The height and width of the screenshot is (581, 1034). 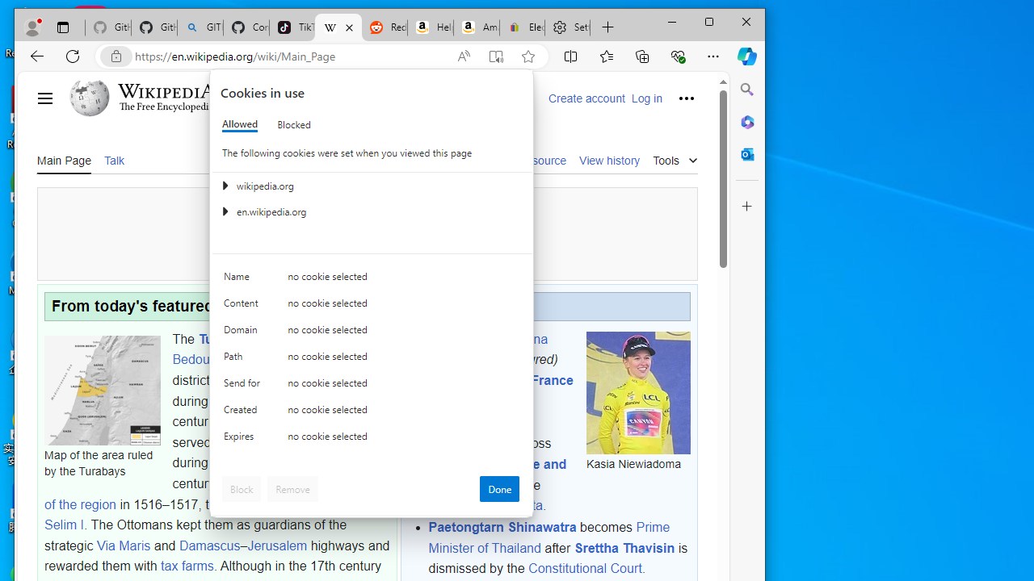 I want to click on Domain, so click(x=244, y=334).